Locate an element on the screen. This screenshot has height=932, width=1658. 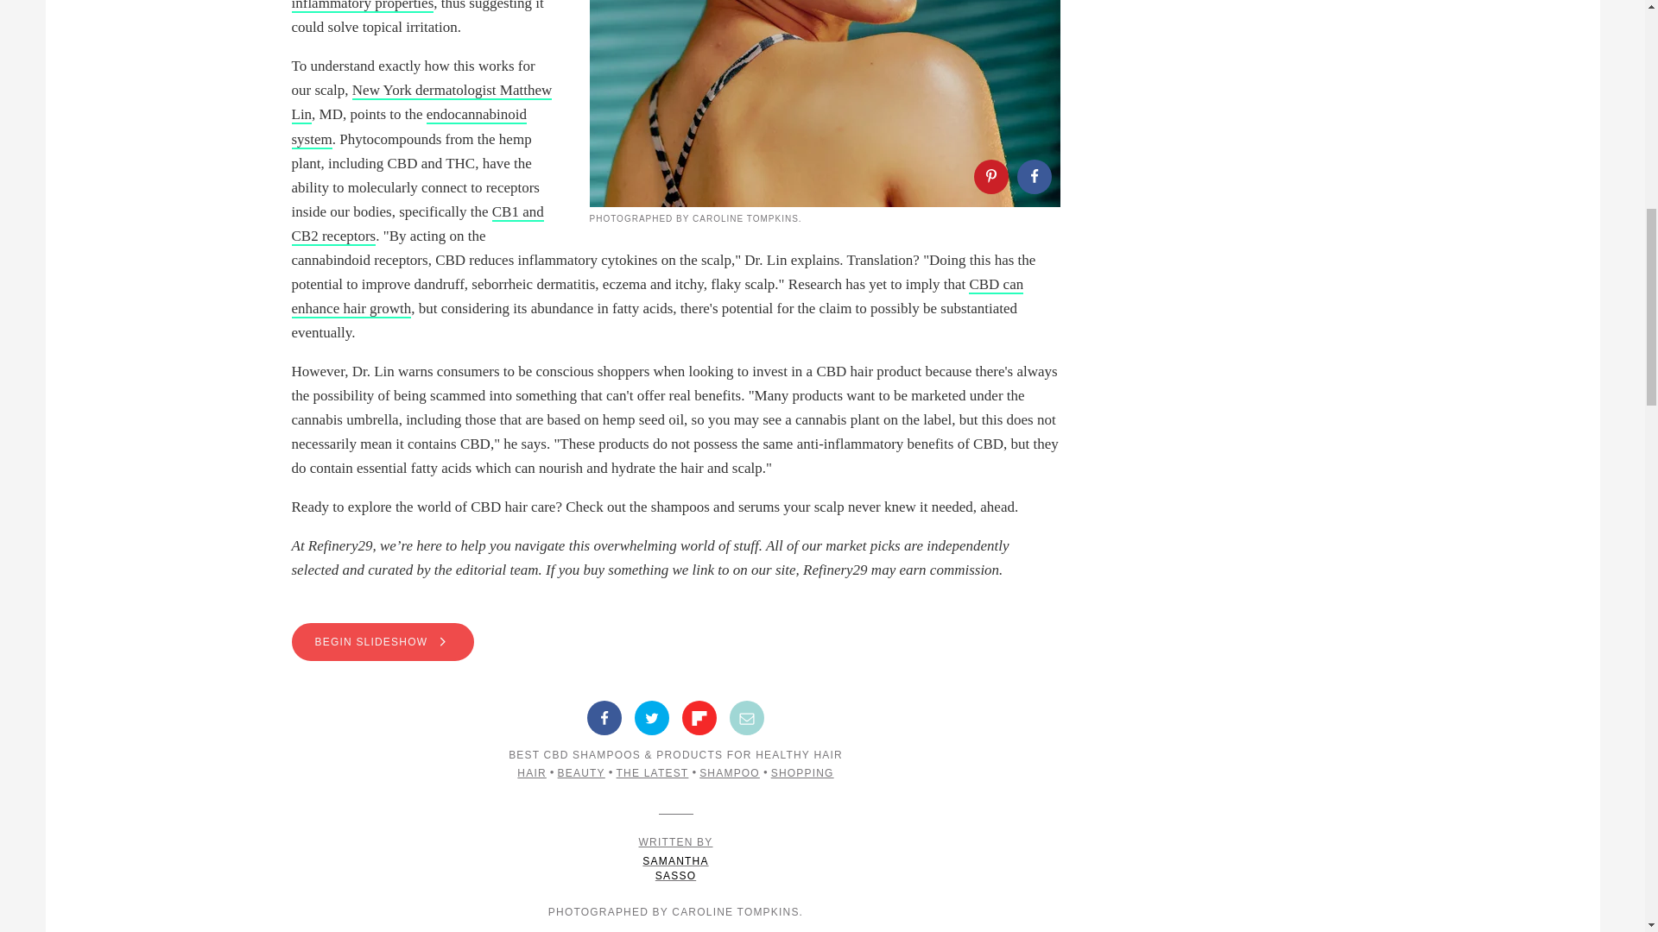
BEGIN SLIDESHOW is located at coordinates (675, 642).